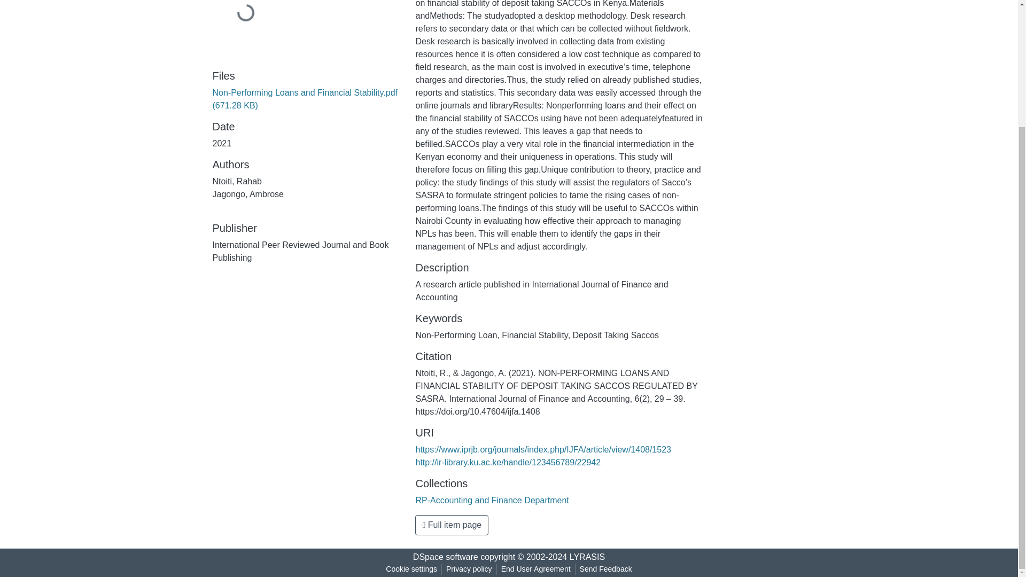 This screenshot has width=1026, height=577. I want to click on Privacy policy, so click(469, 569).